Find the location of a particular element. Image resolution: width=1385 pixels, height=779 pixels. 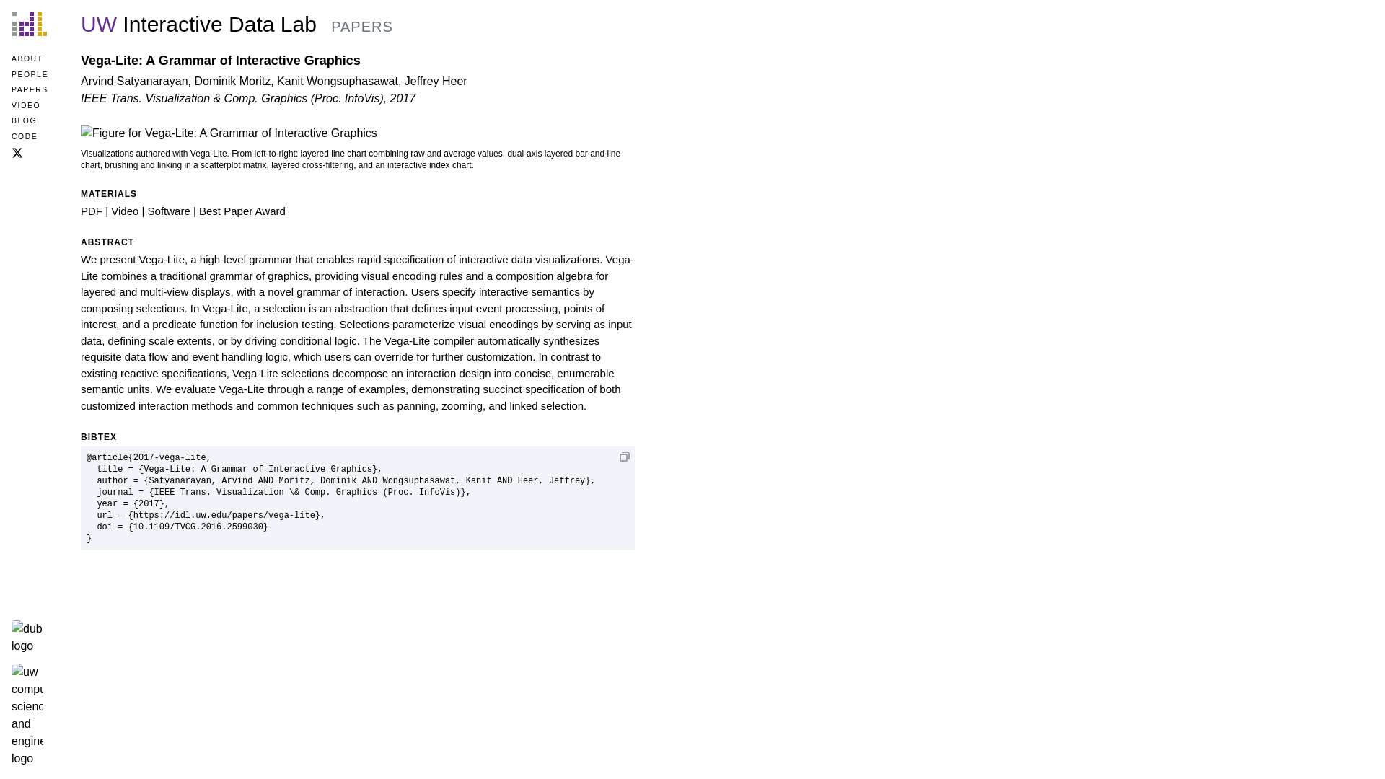

Copy BibTeX citation is located at coordinates (625, 456).